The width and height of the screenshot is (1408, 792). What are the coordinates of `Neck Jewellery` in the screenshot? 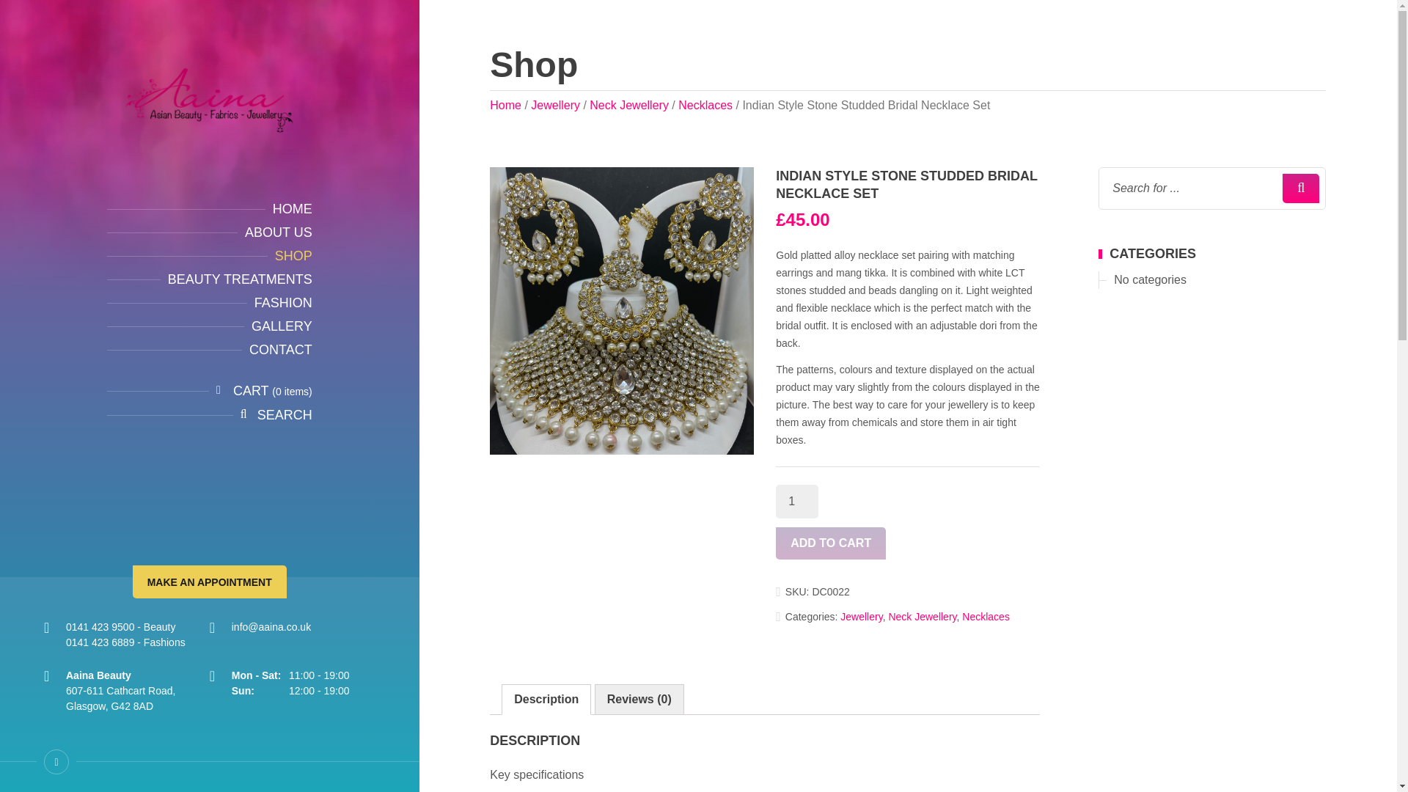 It's located at (922, 616).